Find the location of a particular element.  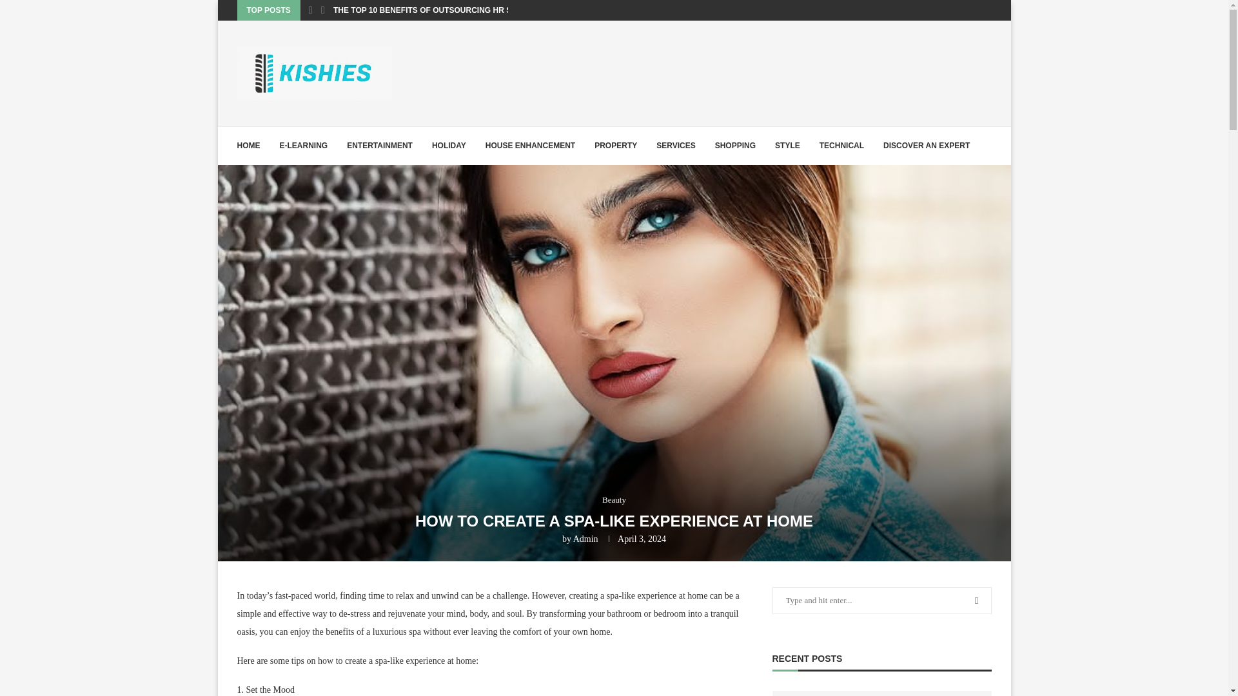

THE TOP 10 BENEFITS OF OUTSOURCING HR SERVICES is located at coordinates (439, 10).